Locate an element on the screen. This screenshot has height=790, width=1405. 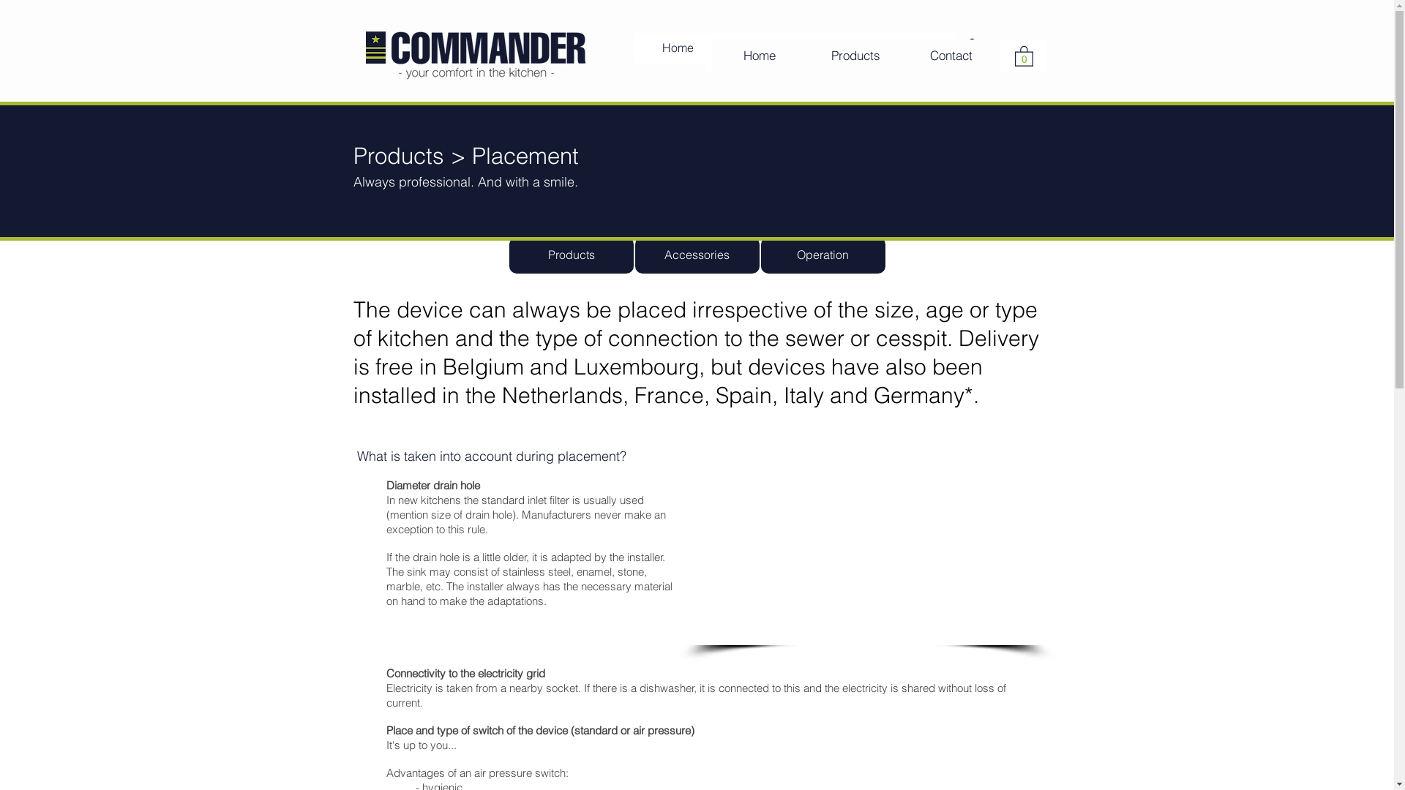
External Vimeo is located at coordinates (866, 546).